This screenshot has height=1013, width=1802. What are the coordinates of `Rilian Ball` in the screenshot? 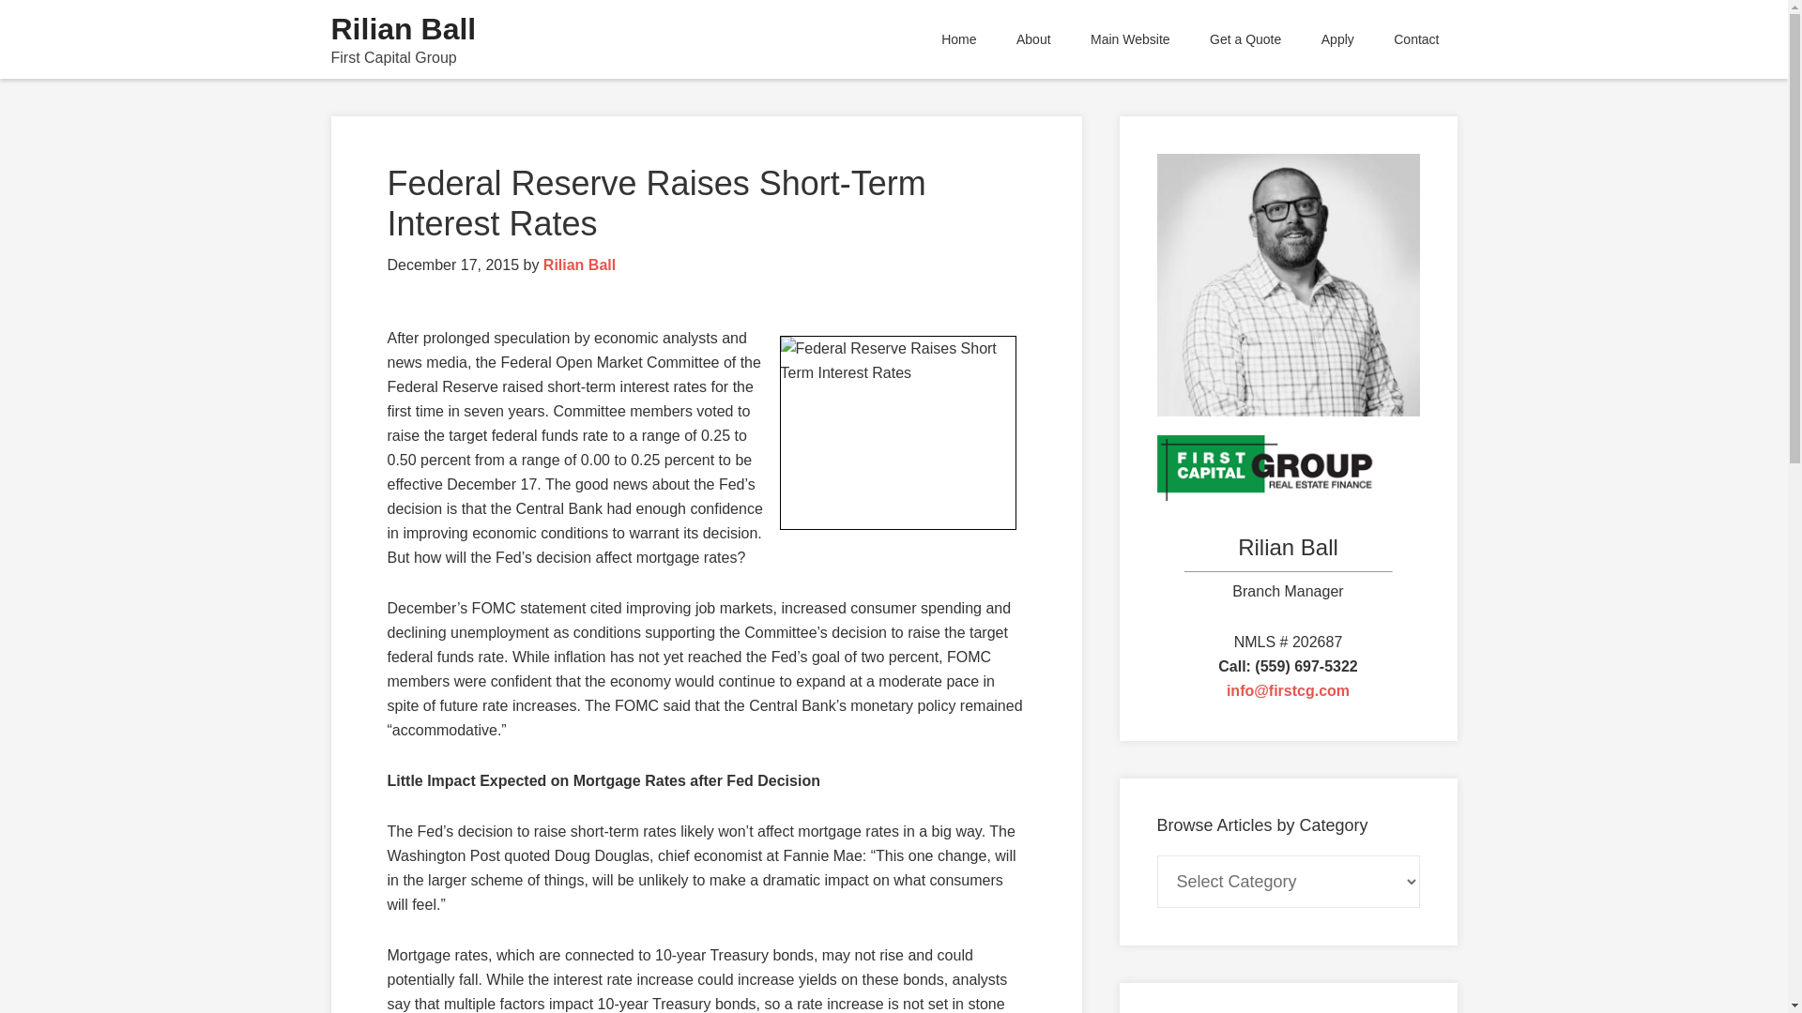 It's located at (580, 265).